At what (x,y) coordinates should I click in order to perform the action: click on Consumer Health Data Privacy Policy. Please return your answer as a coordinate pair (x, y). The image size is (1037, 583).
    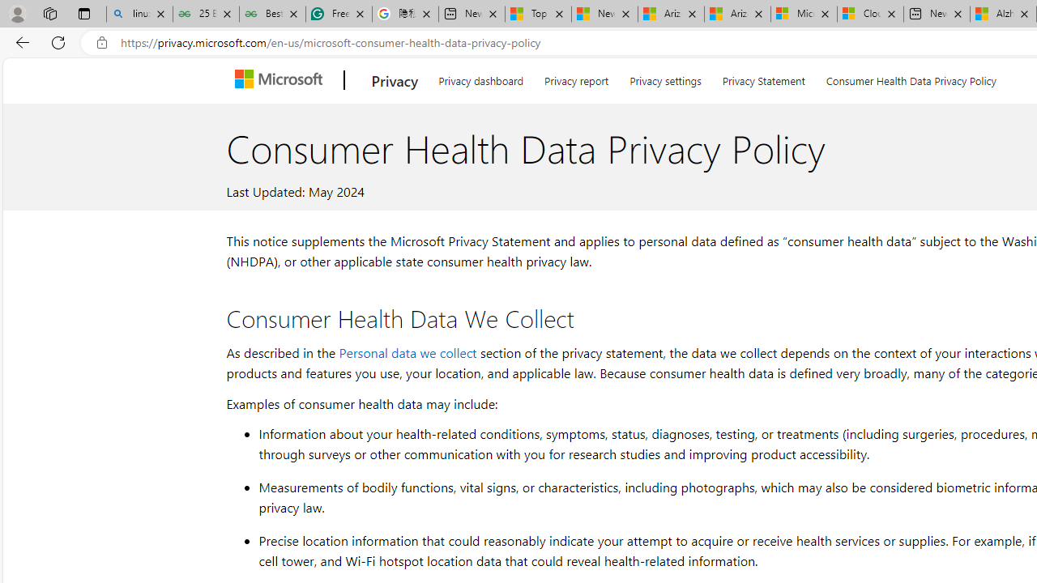
    Looking at the image, I should click on (911, 78).